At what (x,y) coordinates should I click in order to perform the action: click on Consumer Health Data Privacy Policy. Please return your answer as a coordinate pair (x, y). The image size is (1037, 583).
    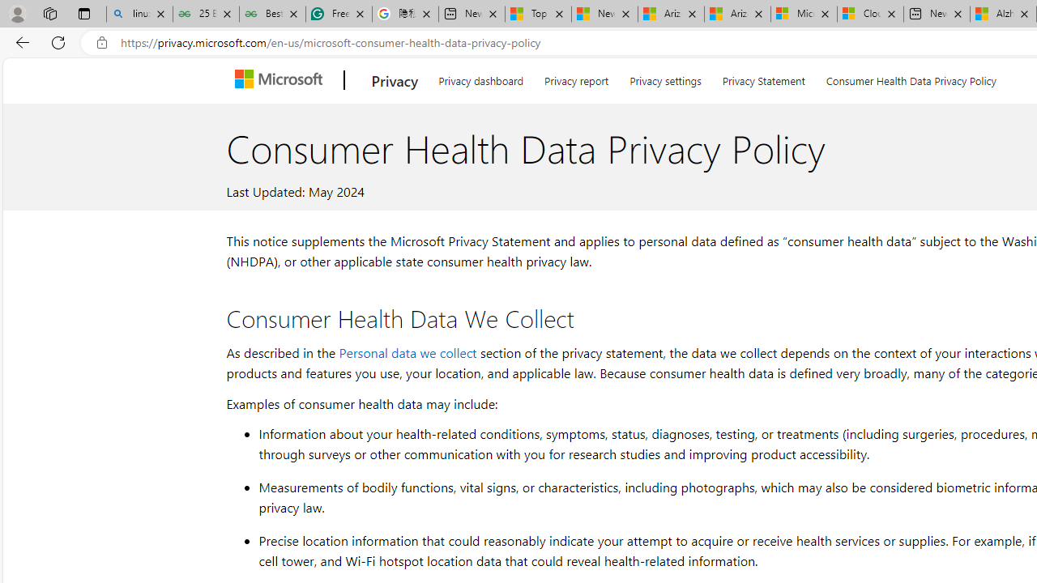
    Looking at the image, I should click on (911, 78).